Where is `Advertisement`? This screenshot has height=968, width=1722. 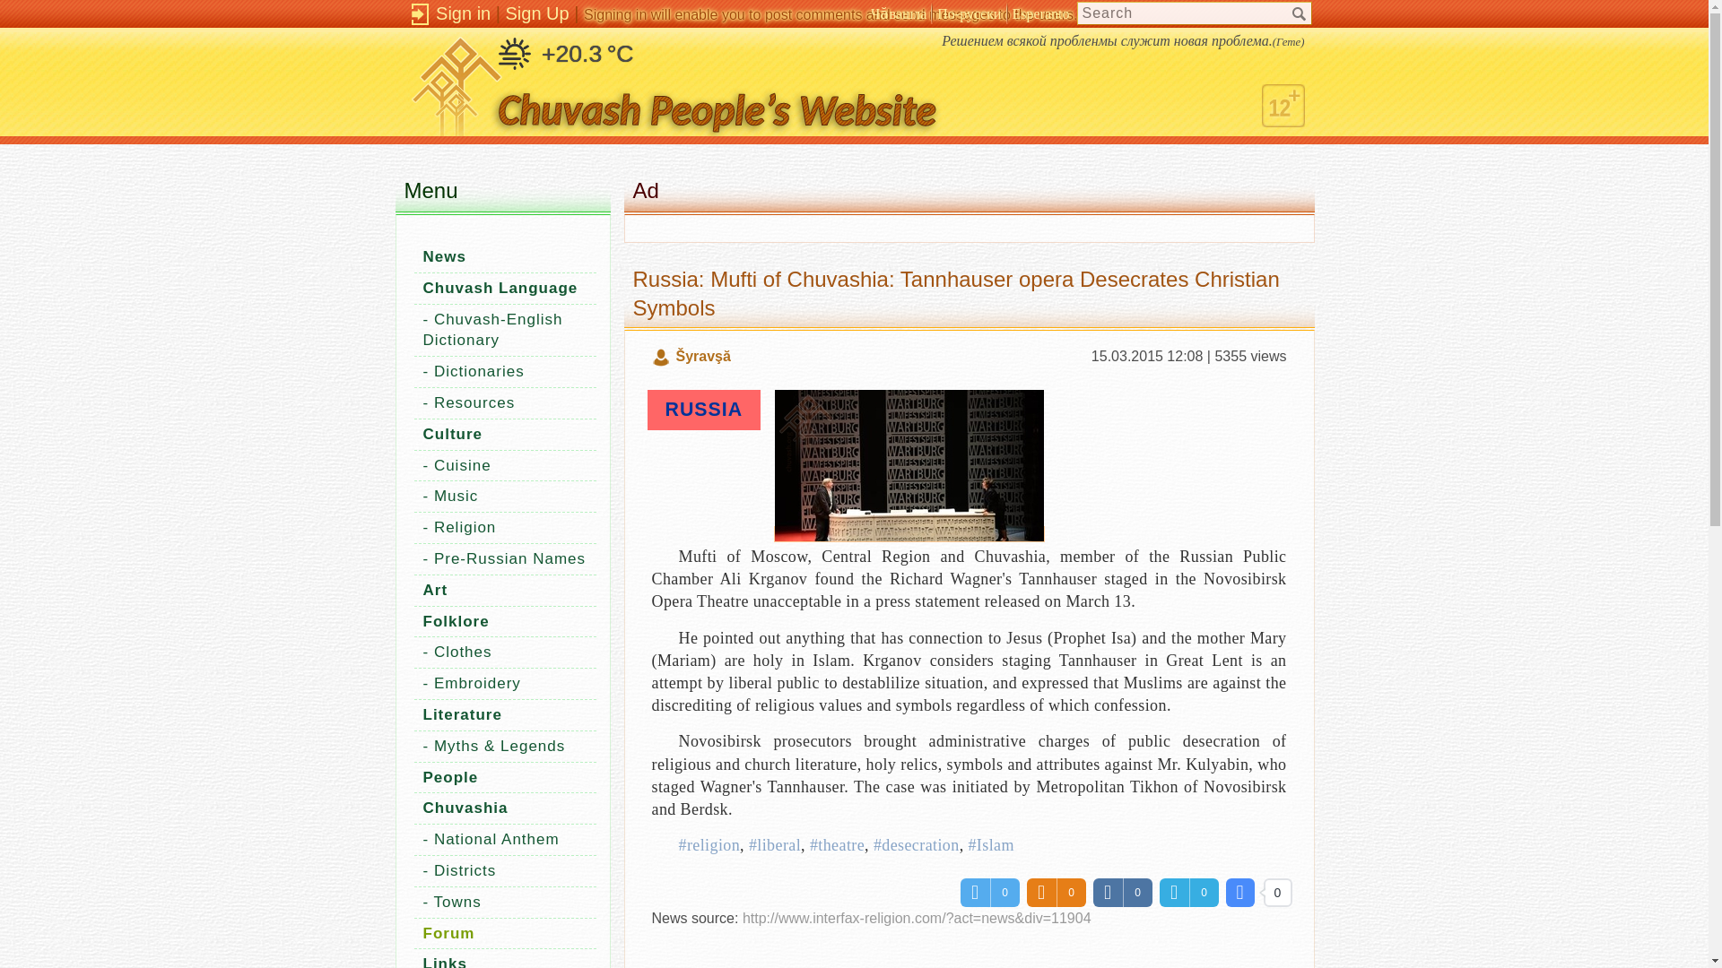
Advertisement is located at coordinates (969, 955).